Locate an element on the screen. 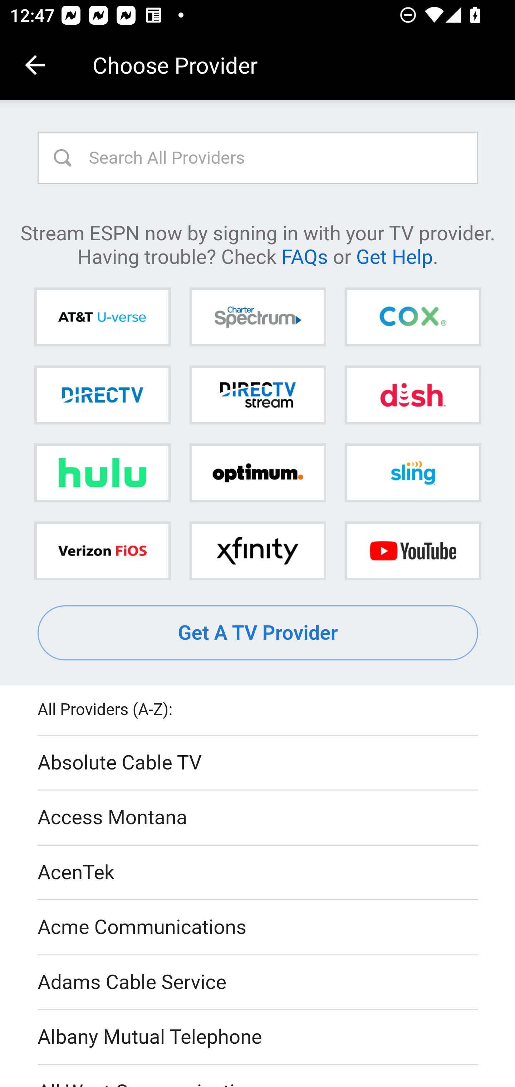 The height and width of the screenshot is (1087, 515). Optimum is located at coordinates (257, 473).